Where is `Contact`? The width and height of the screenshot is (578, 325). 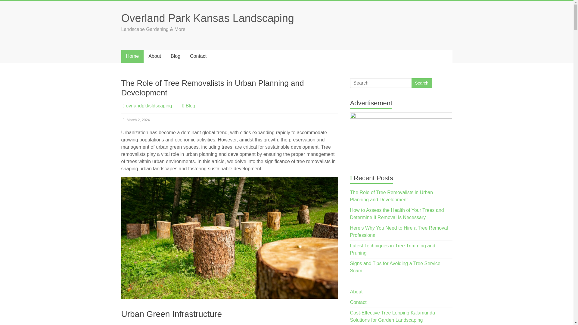
Contact is located at coordinates (198, 56).